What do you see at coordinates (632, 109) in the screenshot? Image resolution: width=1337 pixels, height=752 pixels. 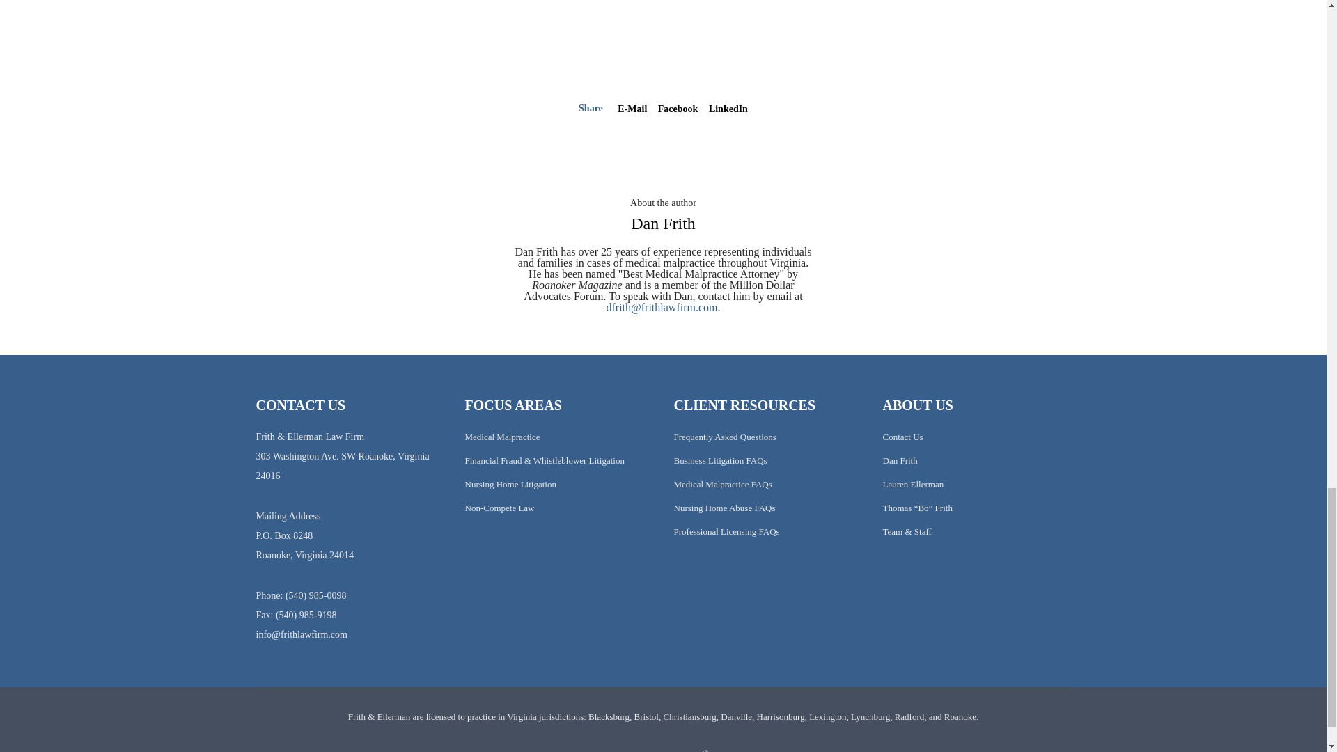 I see `E-Mail` at bounding box center [632, 109].